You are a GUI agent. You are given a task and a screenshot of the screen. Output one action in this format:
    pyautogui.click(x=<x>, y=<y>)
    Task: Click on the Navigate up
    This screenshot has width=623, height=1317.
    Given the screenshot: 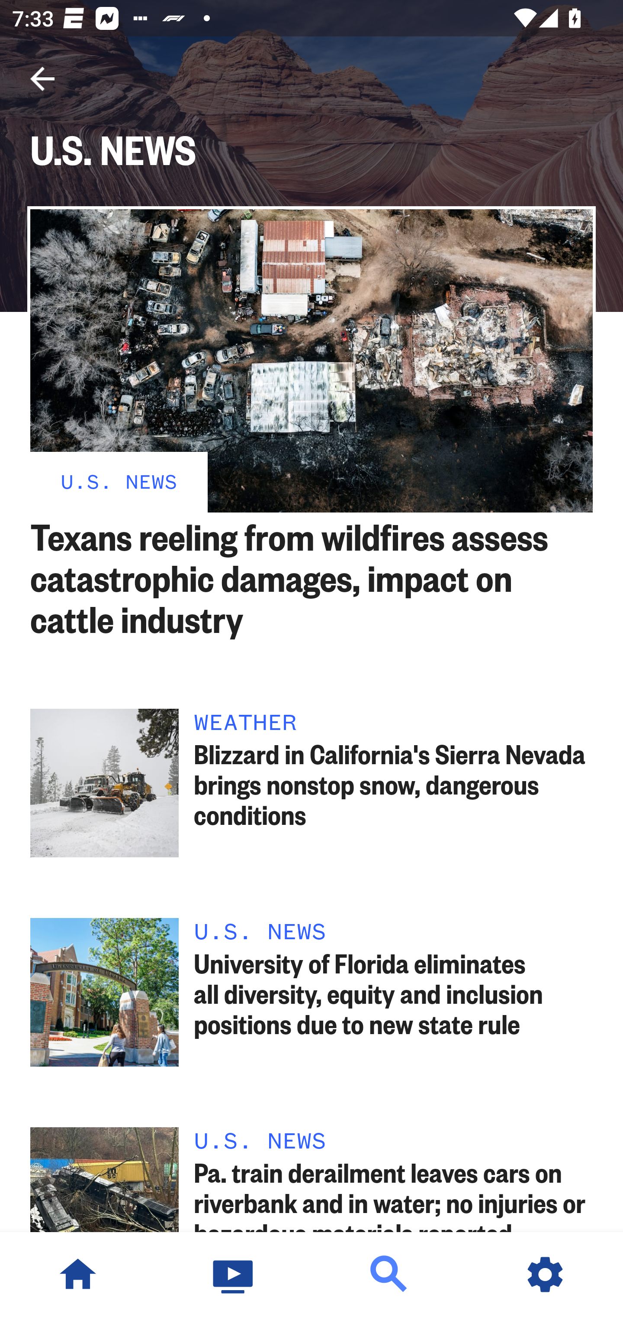 What is the action you would take?
    pyautogui.click(x=42, y=79)
    